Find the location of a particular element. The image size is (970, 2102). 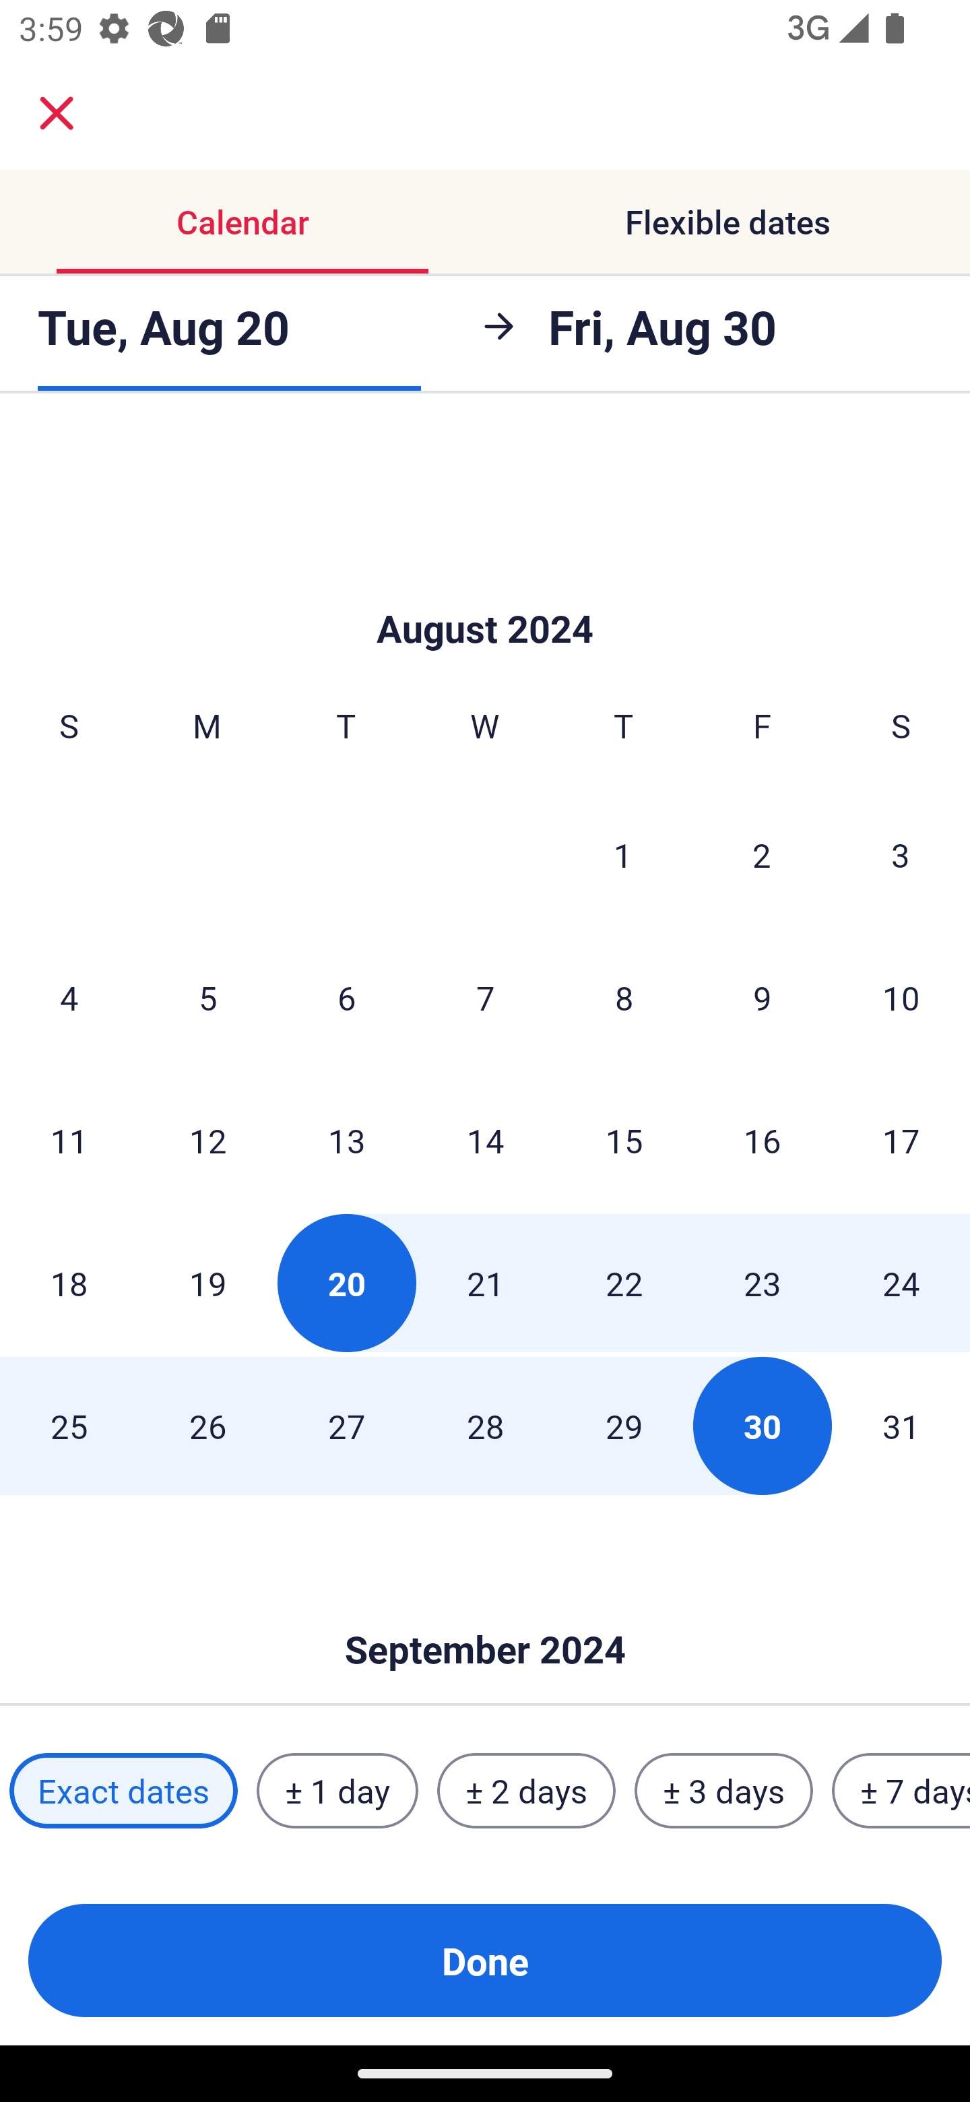

16 Friday, August 16, 2024 is located at coordinates (763, 1140).